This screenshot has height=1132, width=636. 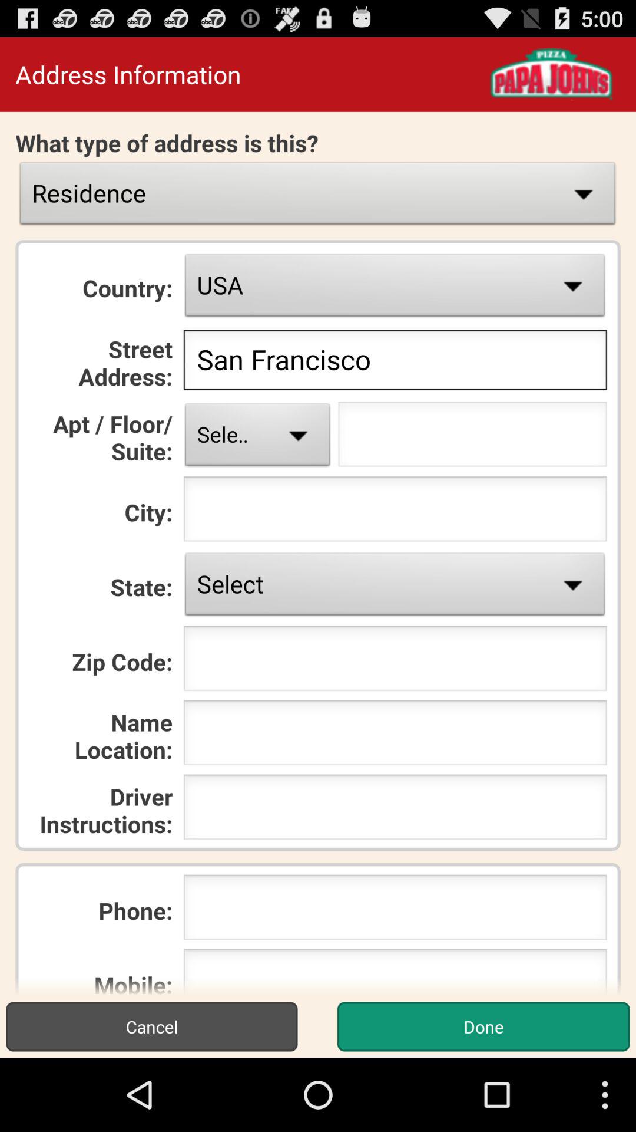 What do you see at coordinates (472, 437) in the screenshot?
I see `form boxes filling to relevant text` at bounding box center [472, 437].